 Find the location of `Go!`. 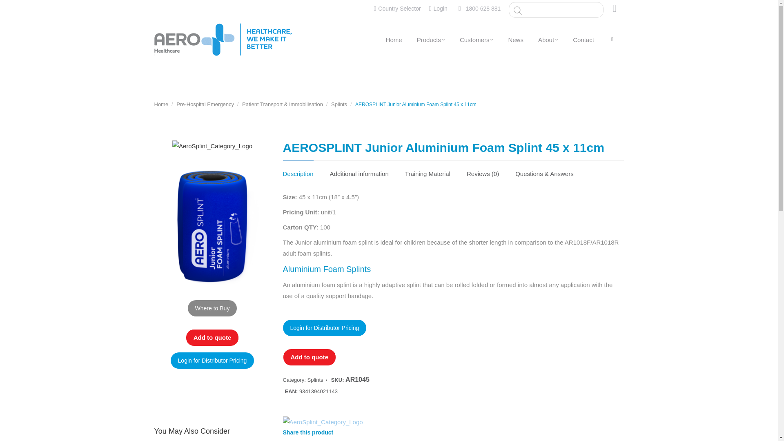

Go! is located at coordinates (13, 9).